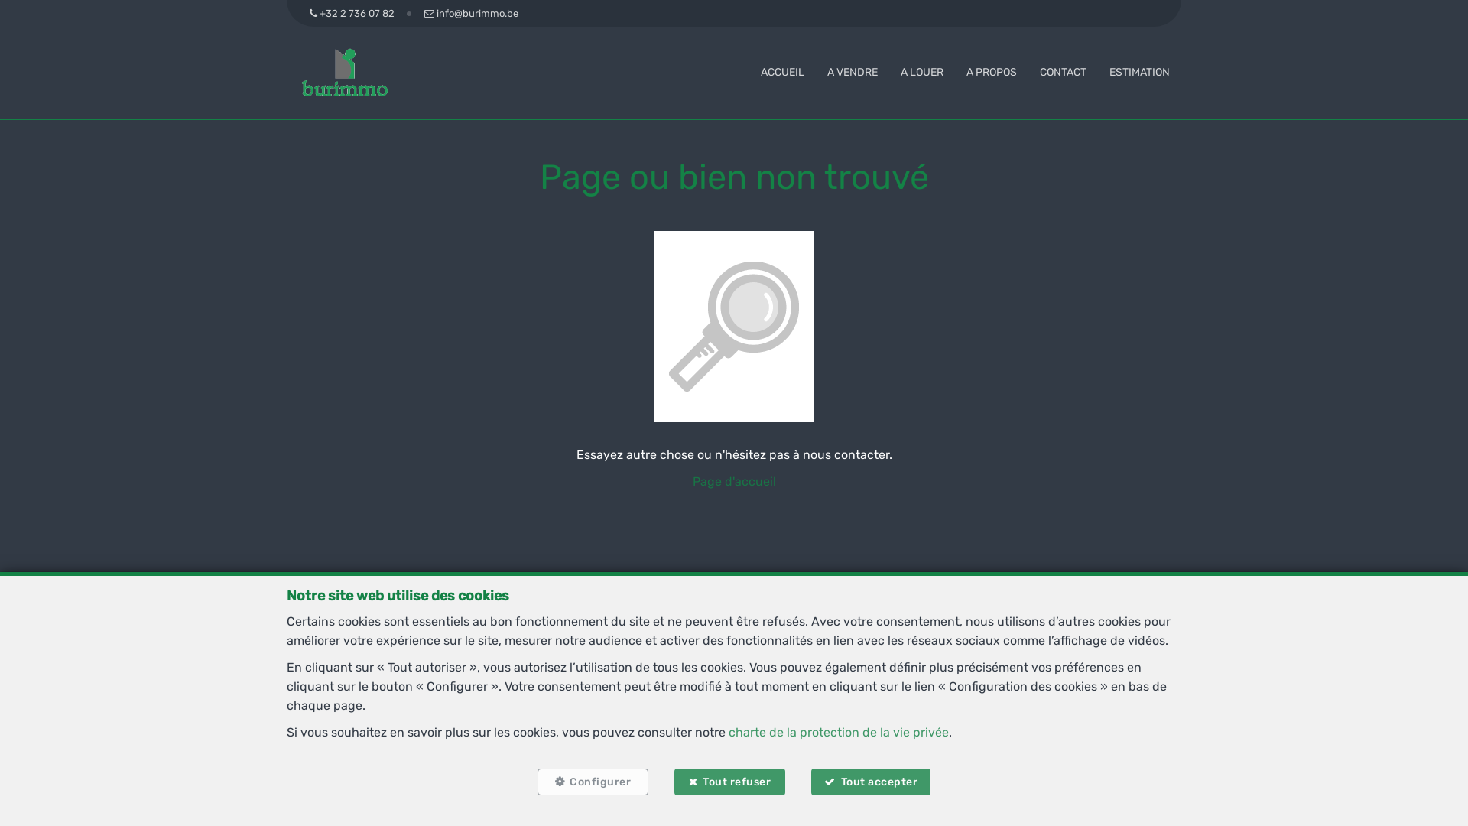  What do you see at coordinates (992, 72) in the screenshot?
I see `A PROPOS` at bounding box center [992, 72].